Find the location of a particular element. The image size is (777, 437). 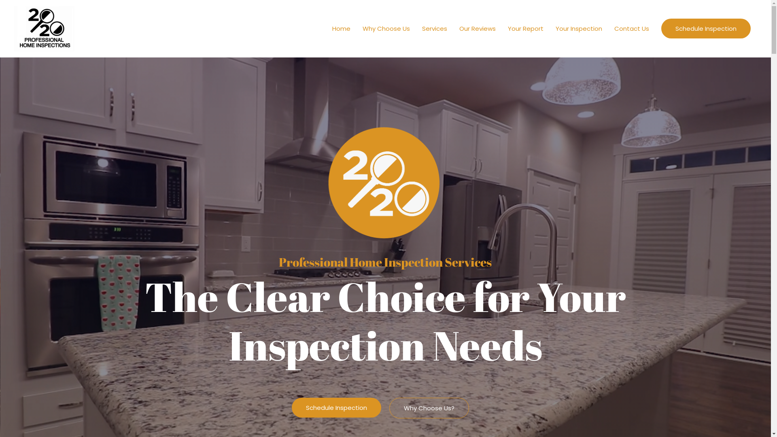

Home is located at coordinates (342, 29).